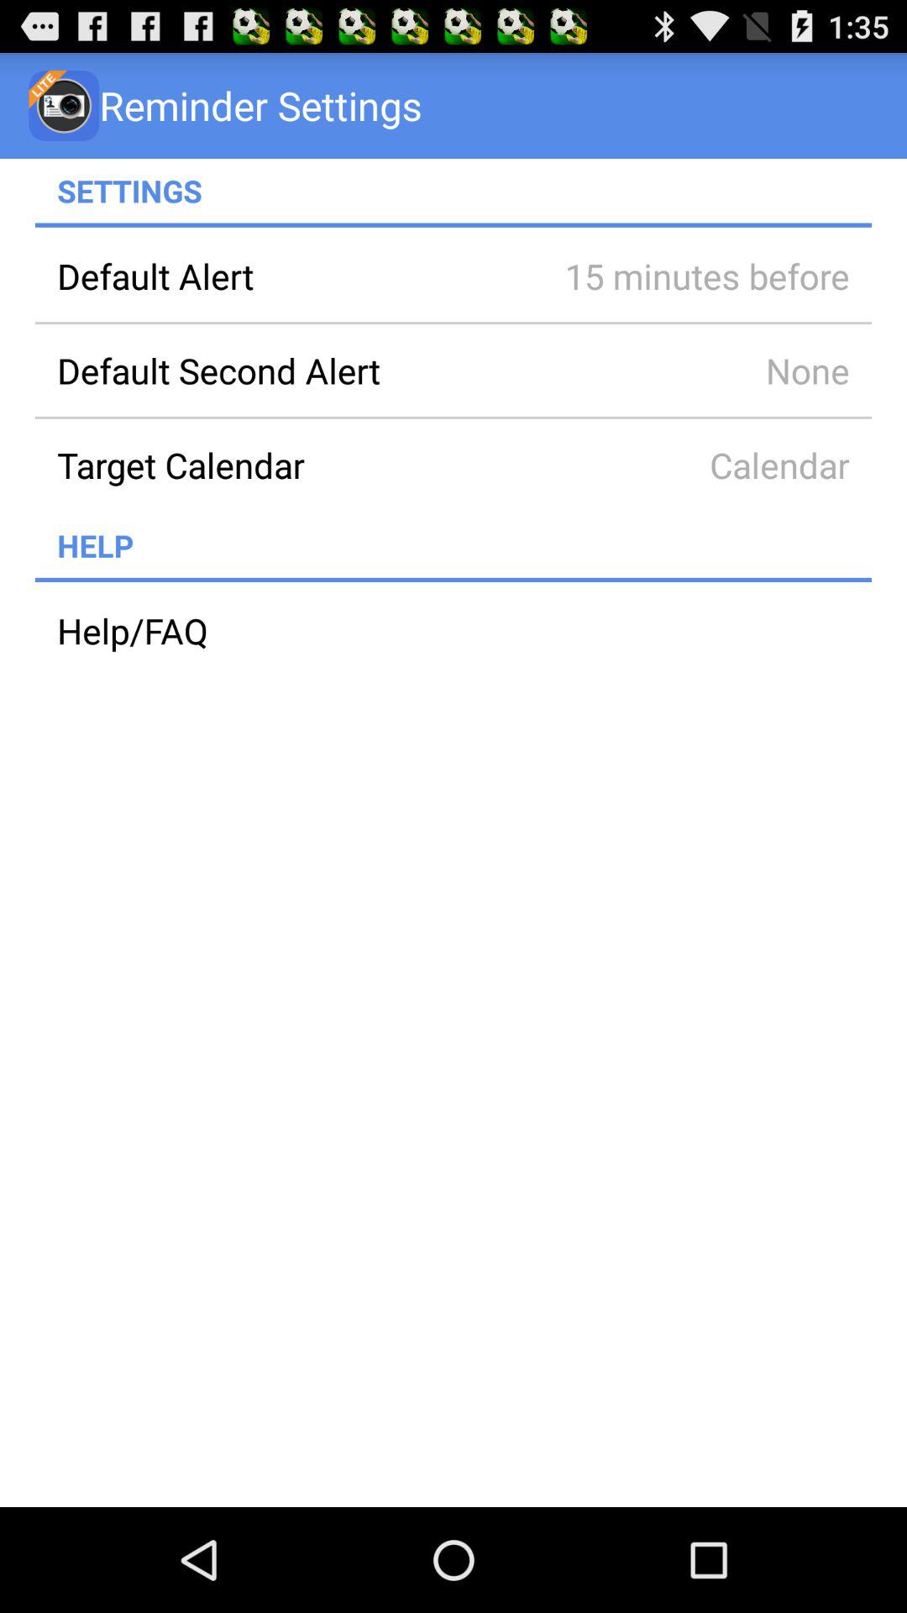  What do you see at coordinates (288, 465) in the screenshot?
I see `press target calendar item` at bounding box center [288, 465].